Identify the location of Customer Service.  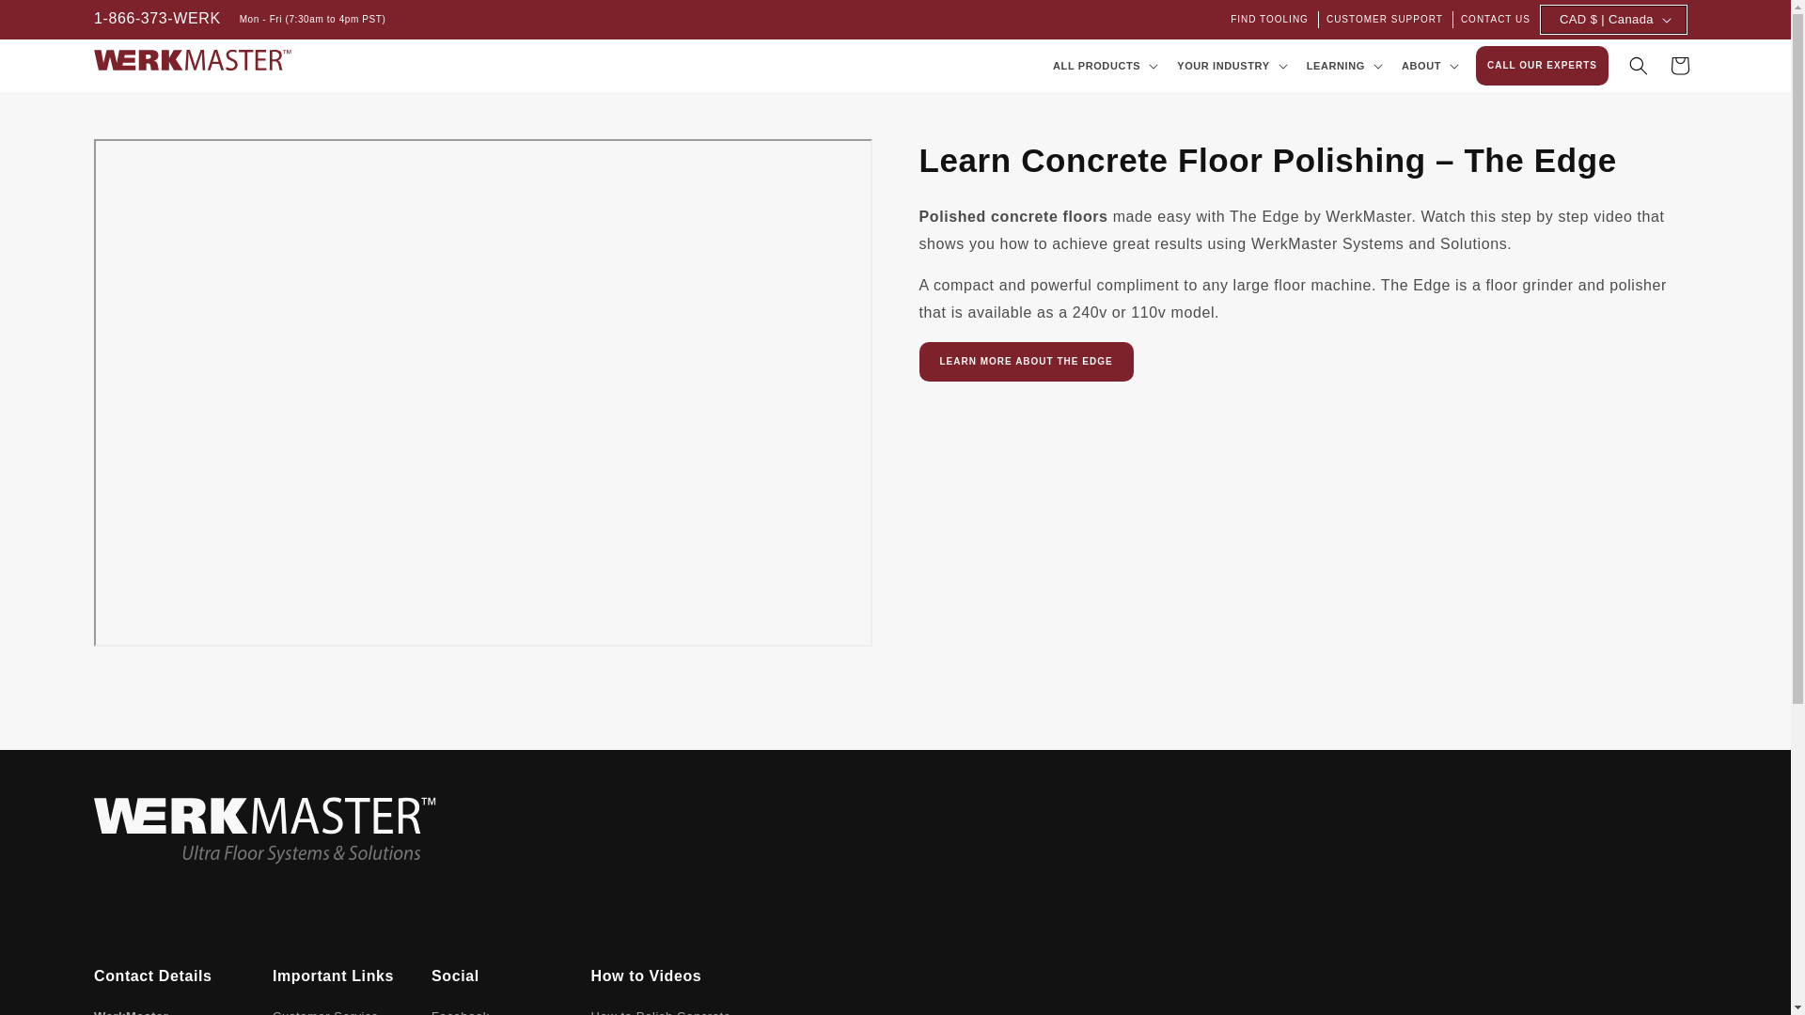
(325, 1011).